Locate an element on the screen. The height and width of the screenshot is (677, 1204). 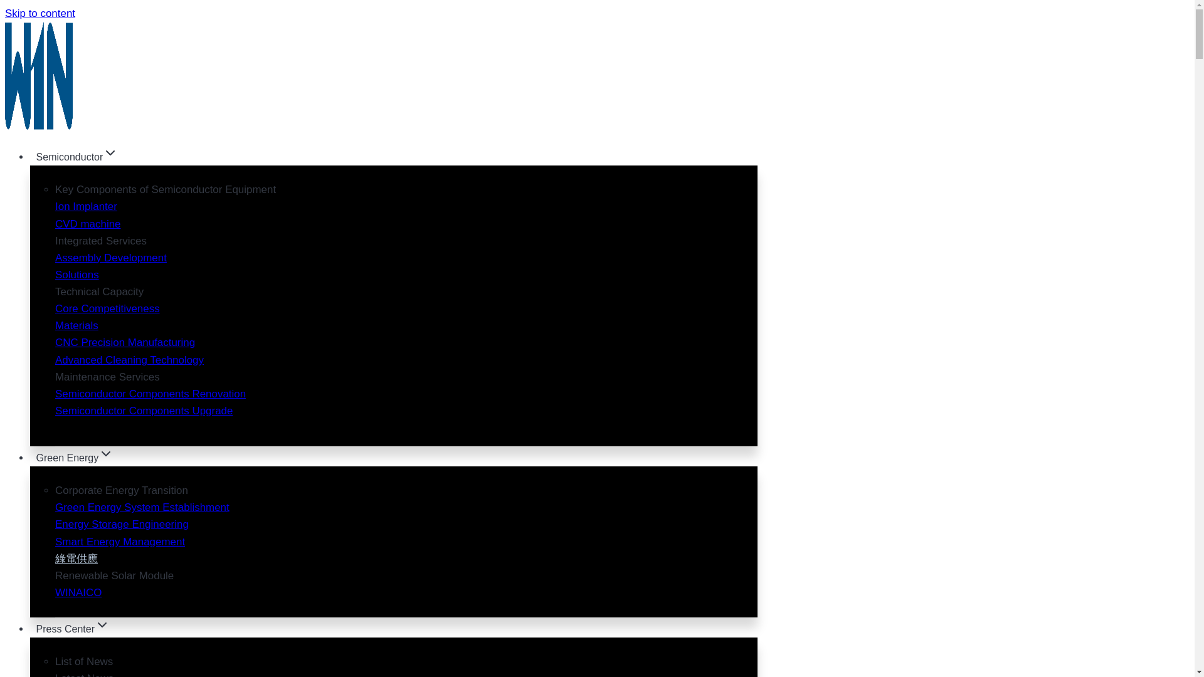
Expand is located at coordinates (105, 453).